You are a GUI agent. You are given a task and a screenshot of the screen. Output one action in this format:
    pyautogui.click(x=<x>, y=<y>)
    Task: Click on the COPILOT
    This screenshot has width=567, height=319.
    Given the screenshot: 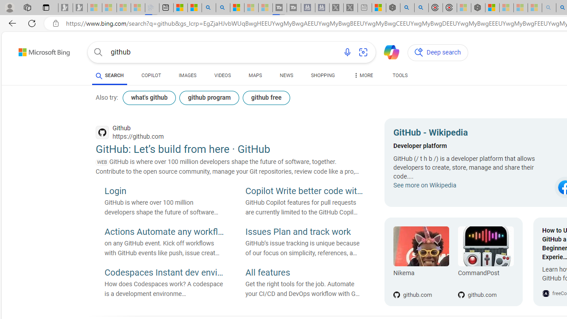 What is the action you would take?
    pyautogui.click(x=151, y=77)
    